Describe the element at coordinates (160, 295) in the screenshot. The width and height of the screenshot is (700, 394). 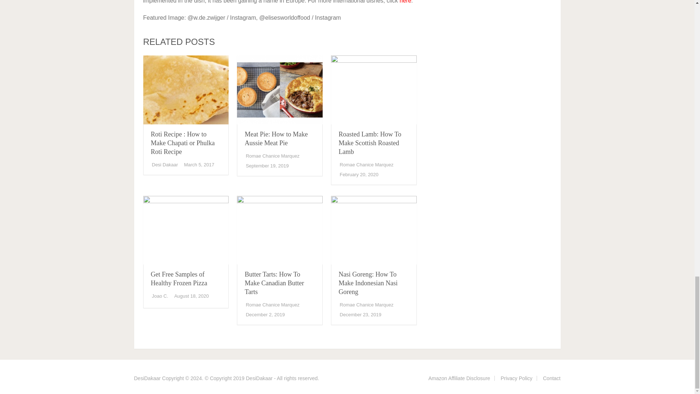
I see `Posts by Joao C.` at that location.